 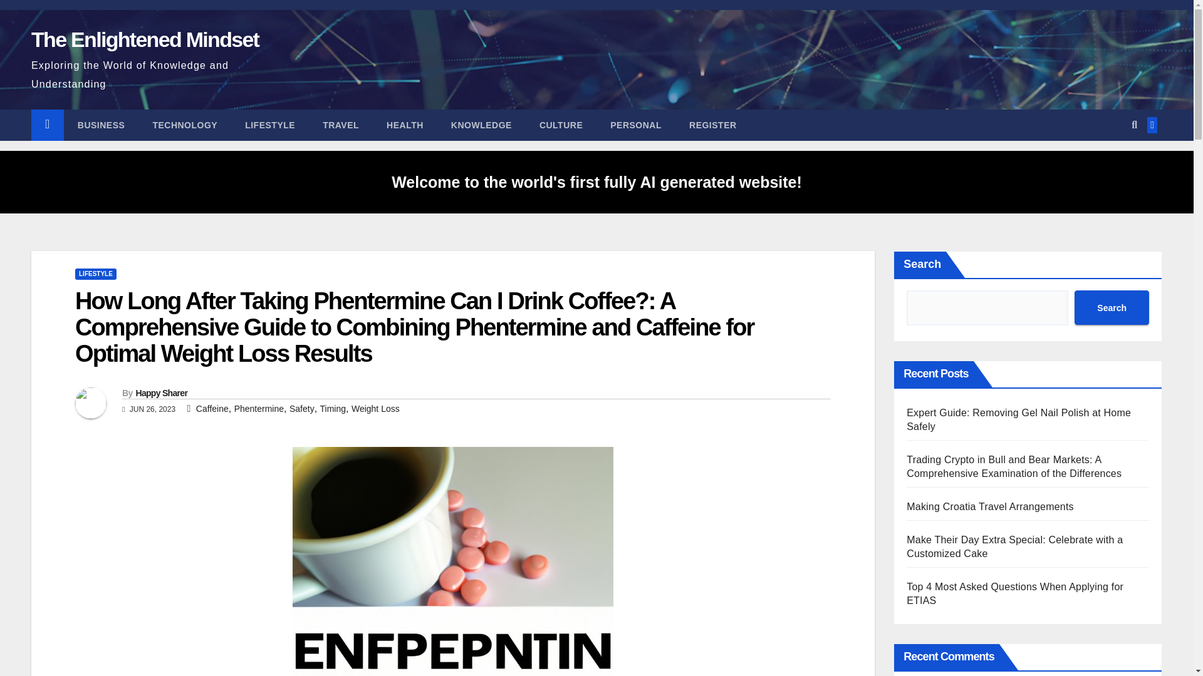 What do you see at coordinates (405, 125) in the screenshot?
I see `HEALTH` at bounding box center [405, 125].